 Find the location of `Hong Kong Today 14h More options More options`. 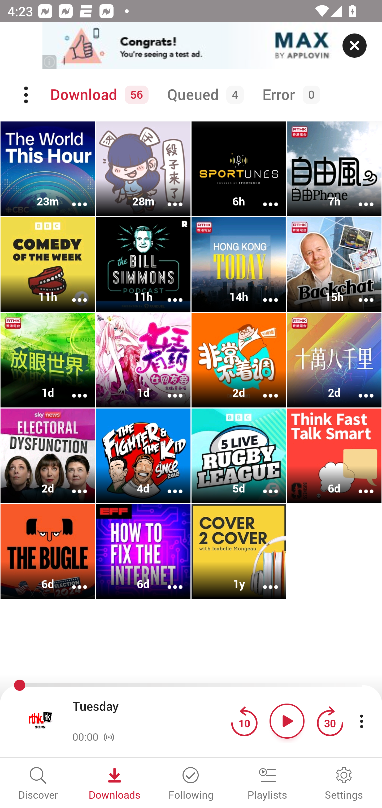

Hong Kong Today 14h More options More options is located at coordinates (239, 264).